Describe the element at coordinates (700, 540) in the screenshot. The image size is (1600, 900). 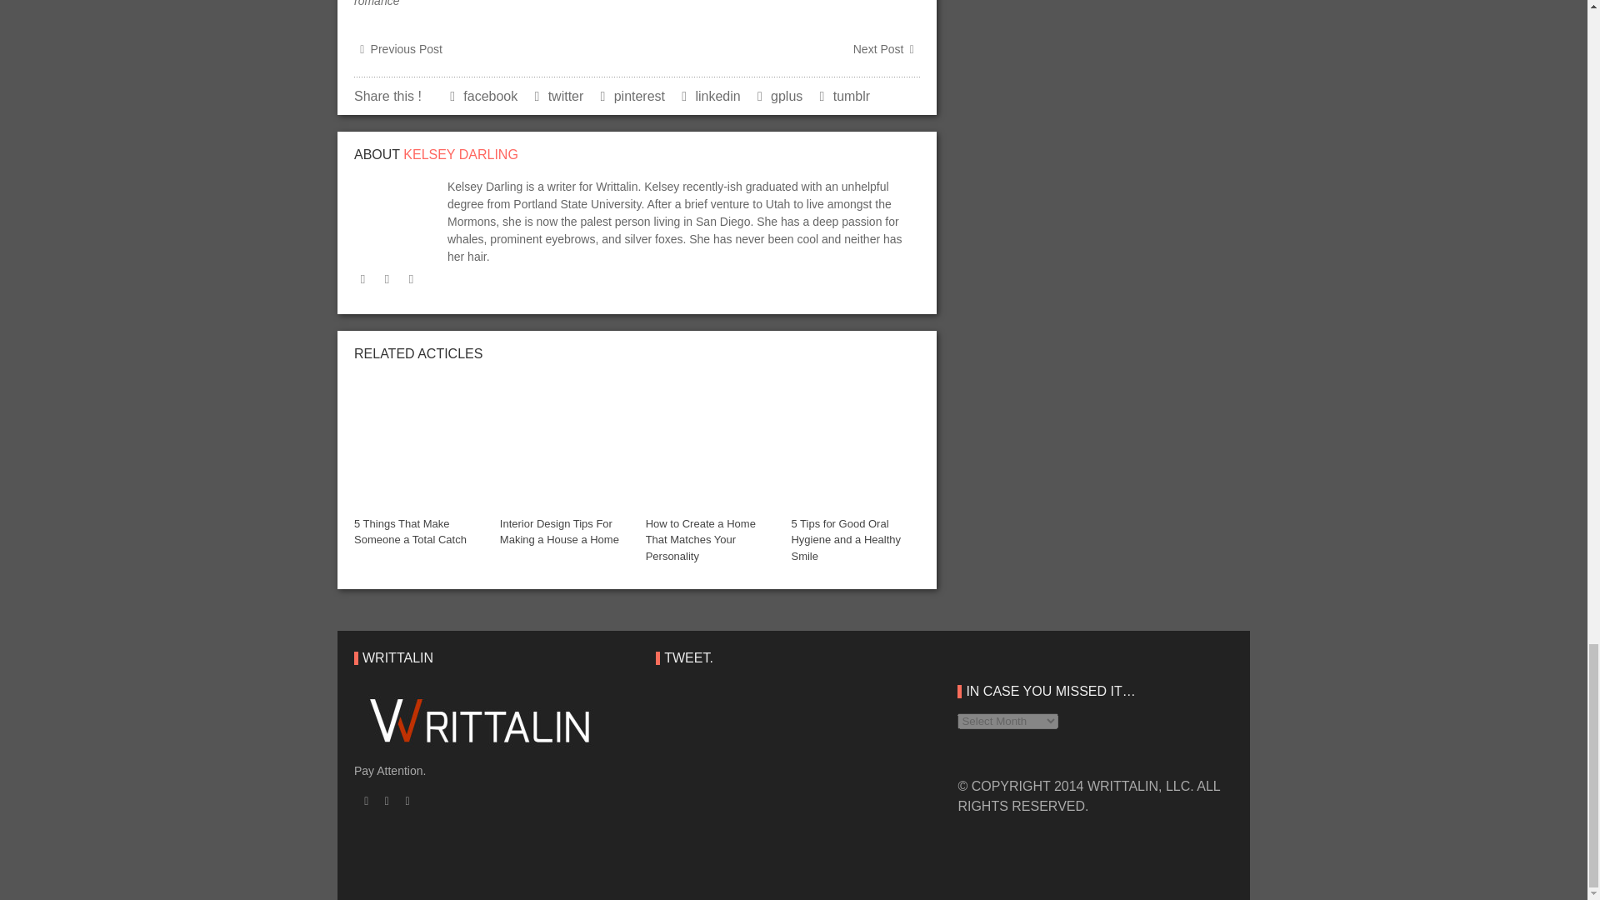
I see `How to Create a Home That Matches Your Personality` at that location.